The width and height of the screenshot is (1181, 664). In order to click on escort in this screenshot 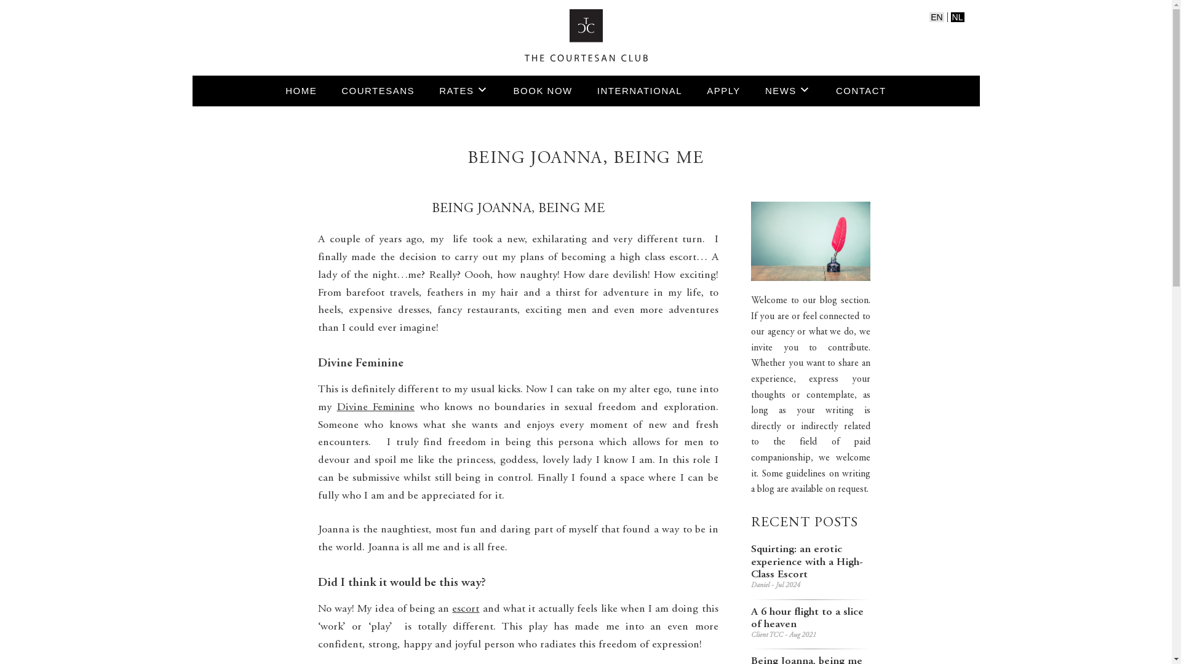, I will do `click(466, 609)`.